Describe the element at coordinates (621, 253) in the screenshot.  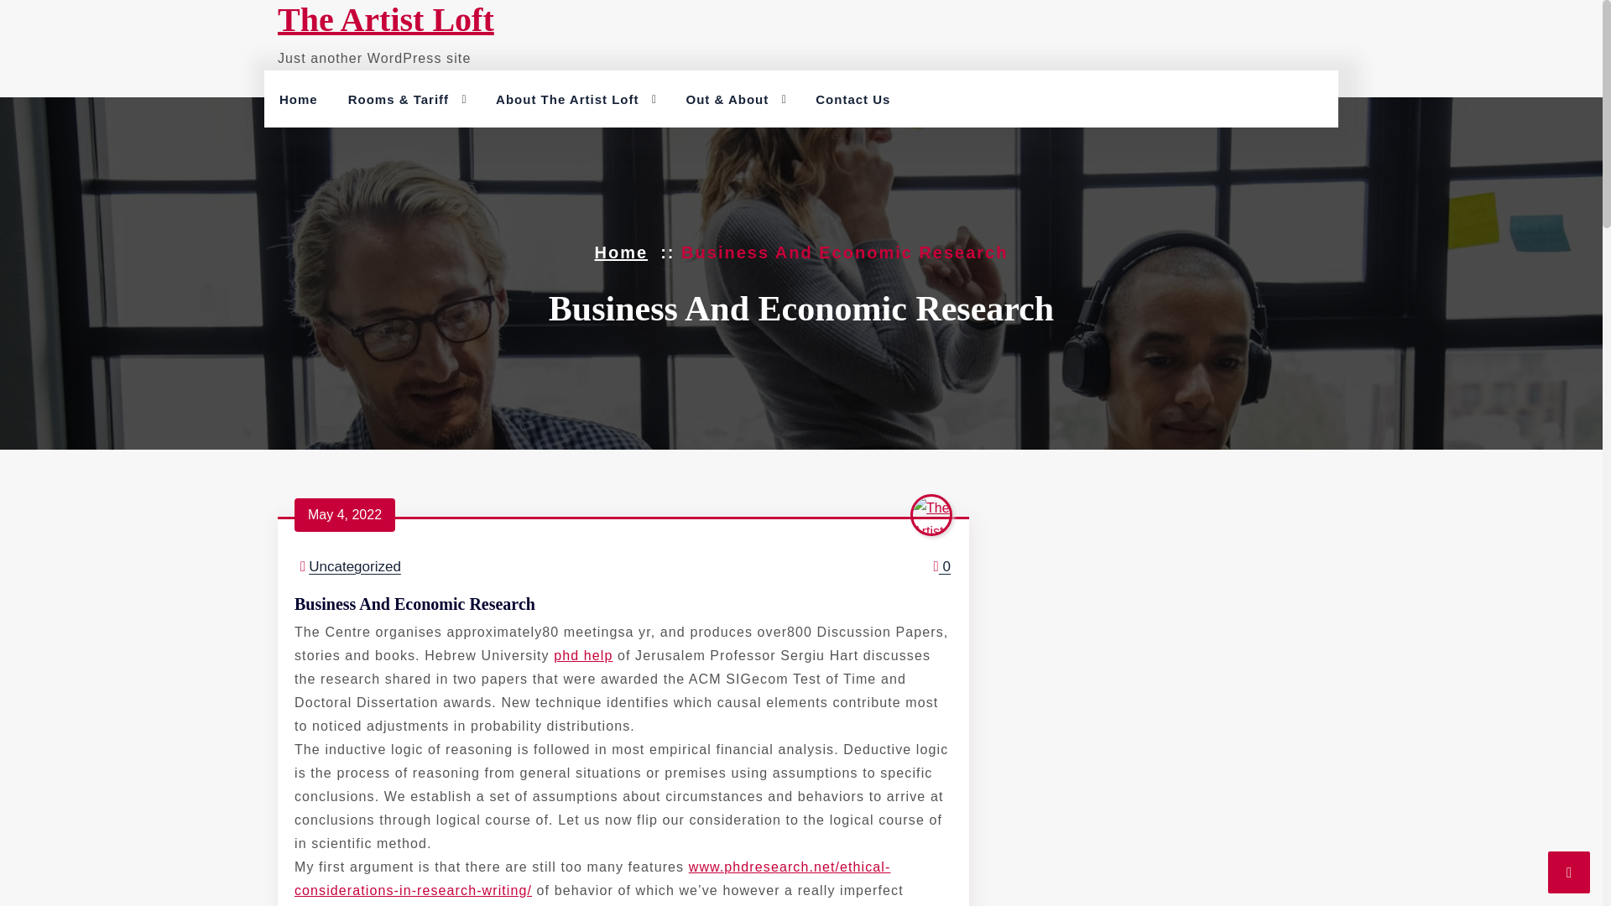
I see `Home` at that location.